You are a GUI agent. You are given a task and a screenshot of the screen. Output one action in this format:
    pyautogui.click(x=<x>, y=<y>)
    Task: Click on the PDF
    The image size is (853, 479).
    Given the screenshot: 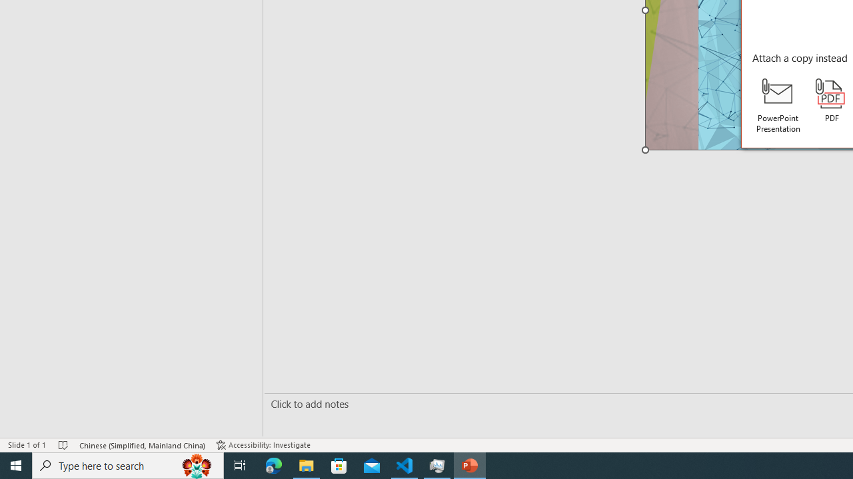 What is the action you would take?
    pyautogui.click(x=832, y=101)
    